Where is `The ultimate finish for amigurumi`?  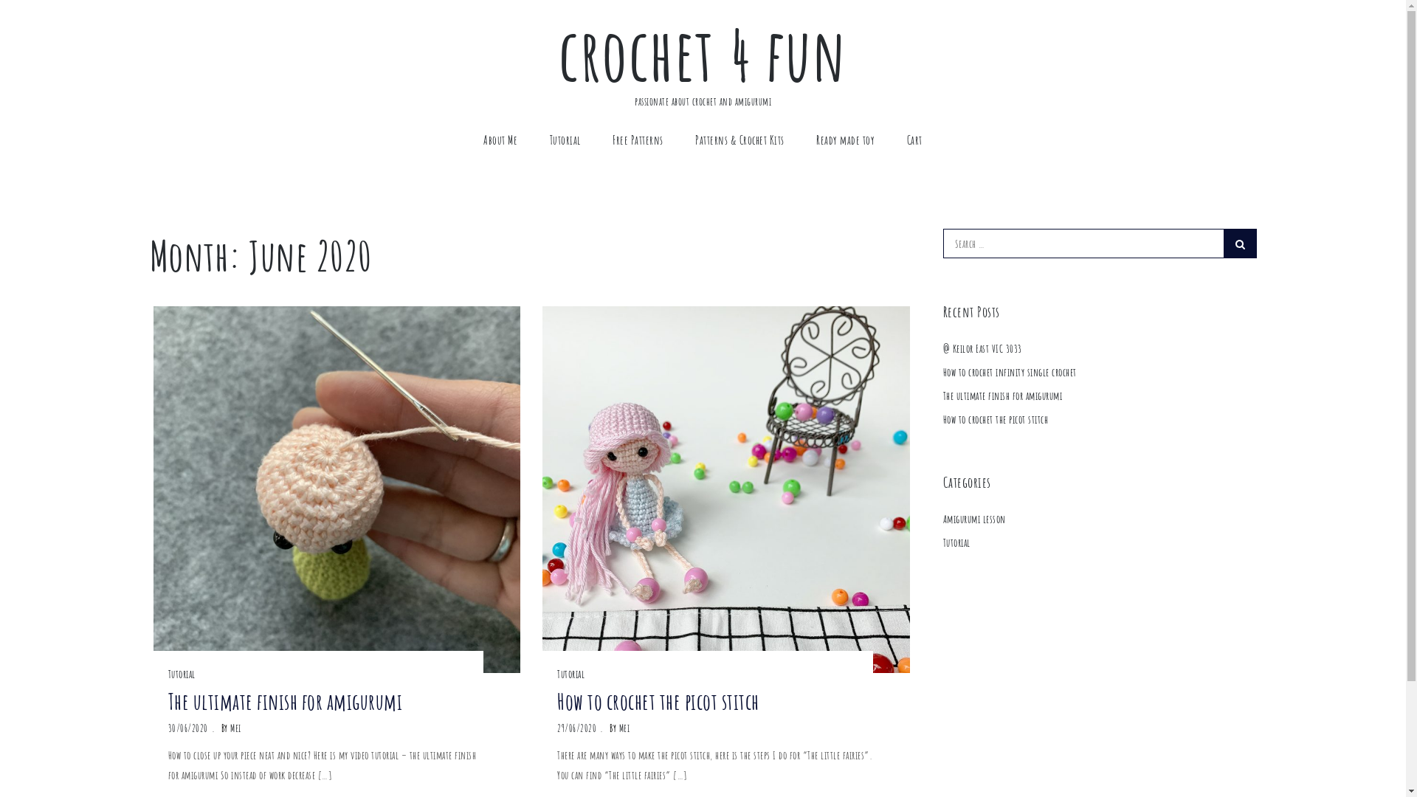
The ultimate finish for amigurumi is located at coordinates (1003, 396).